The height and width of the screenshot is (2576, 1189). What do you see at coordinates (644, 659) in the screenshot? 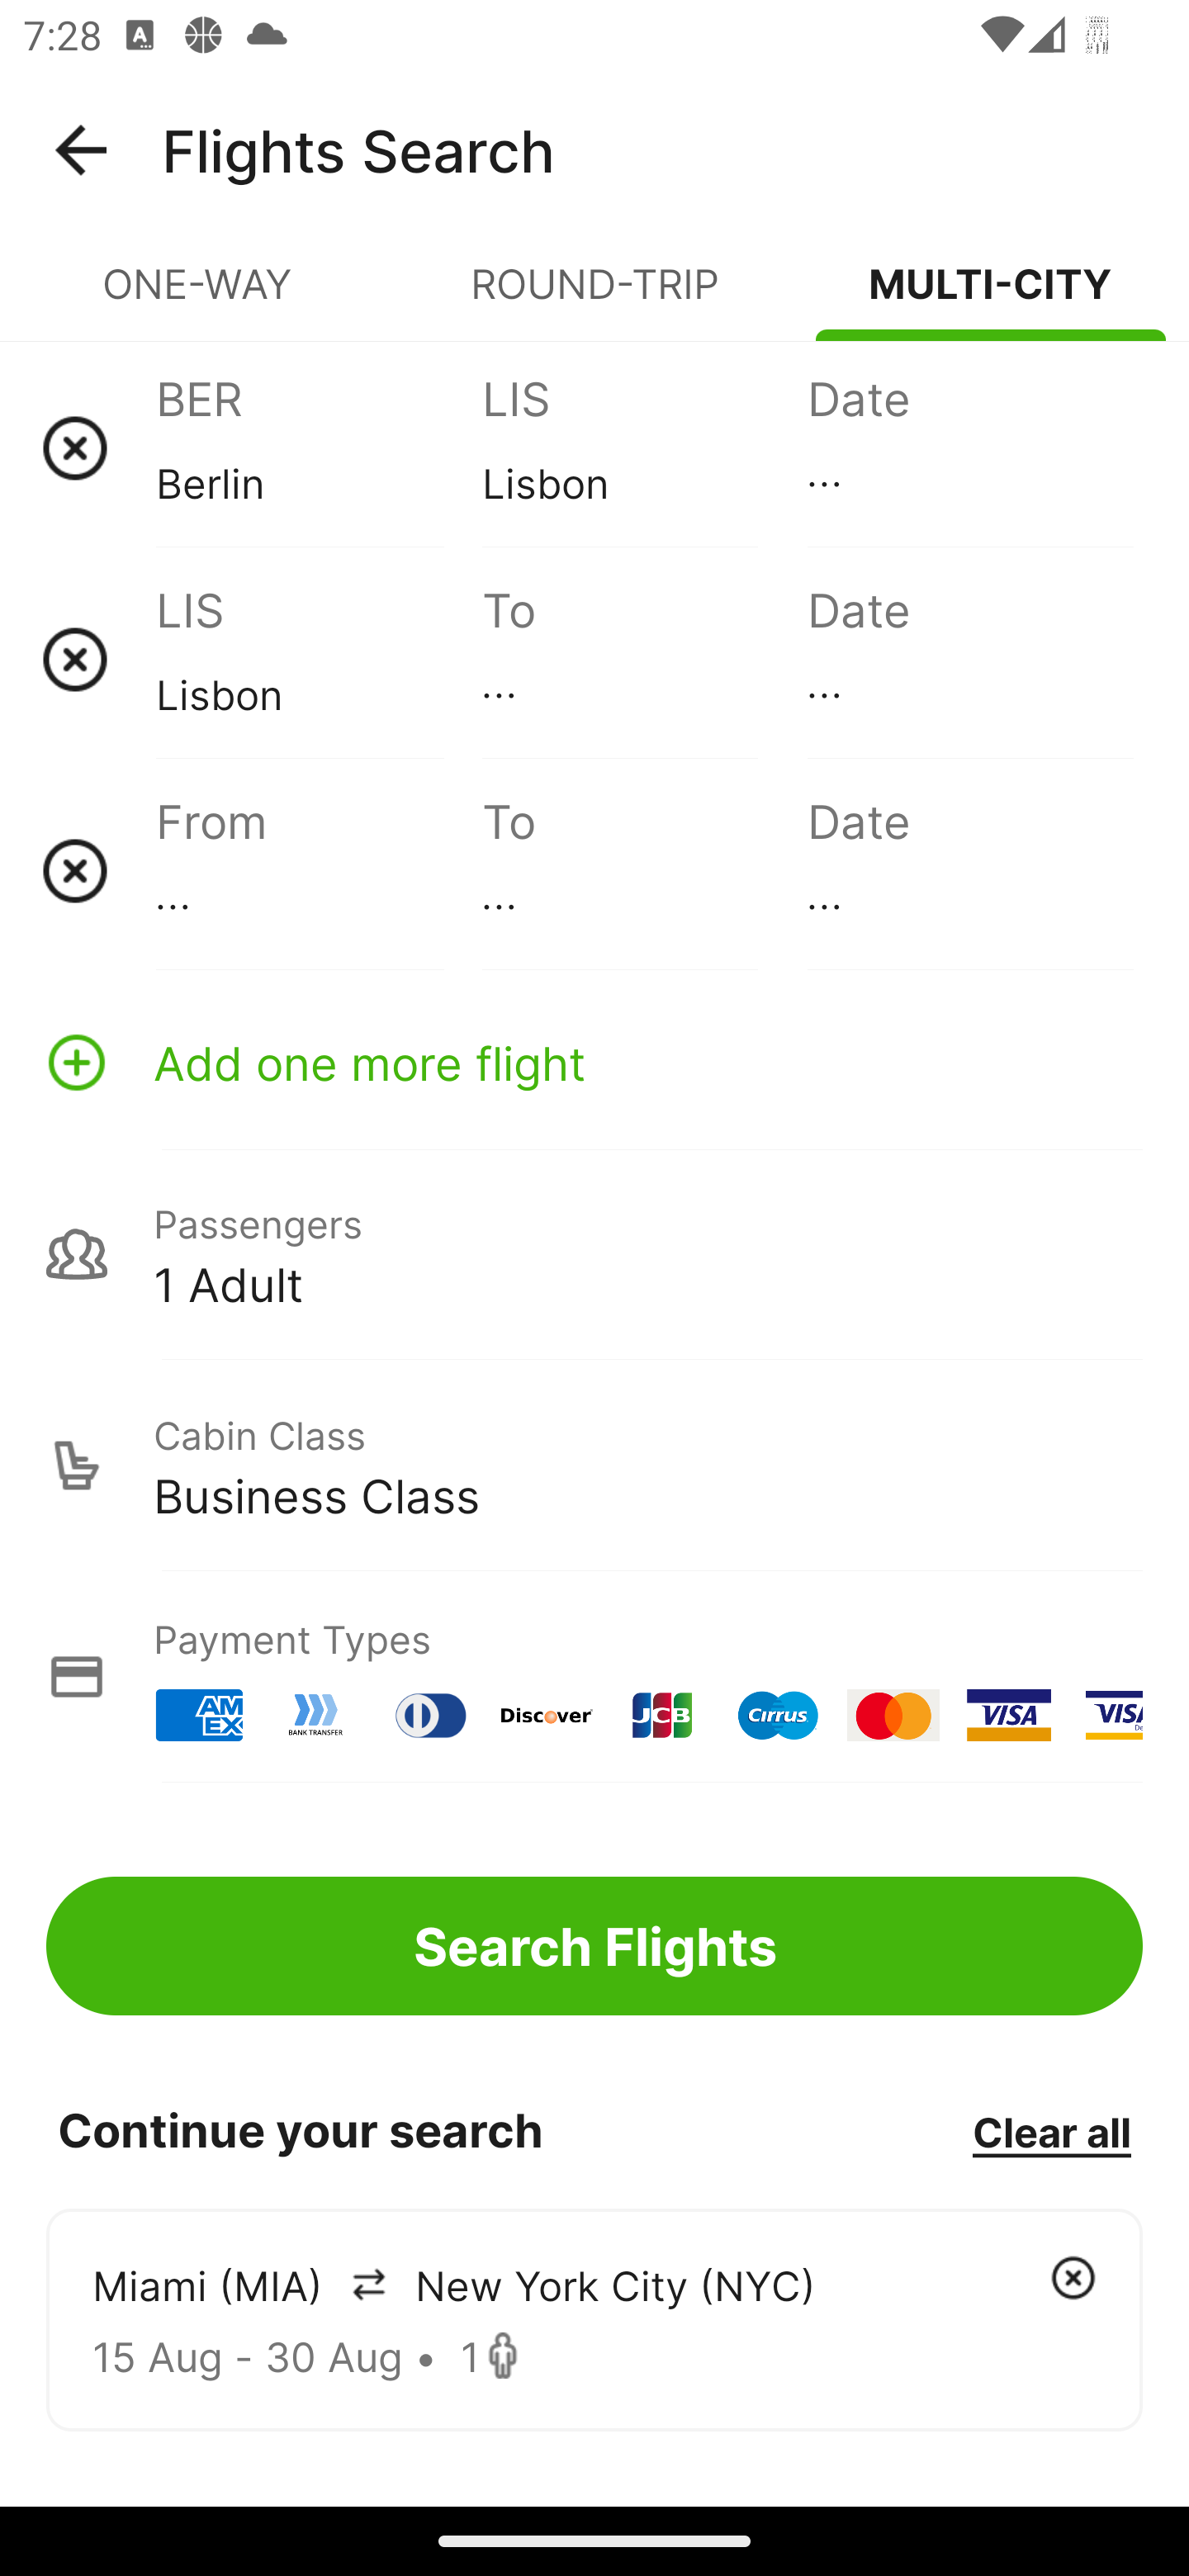
I see `To ⋯` at bounding box center [644, 659].